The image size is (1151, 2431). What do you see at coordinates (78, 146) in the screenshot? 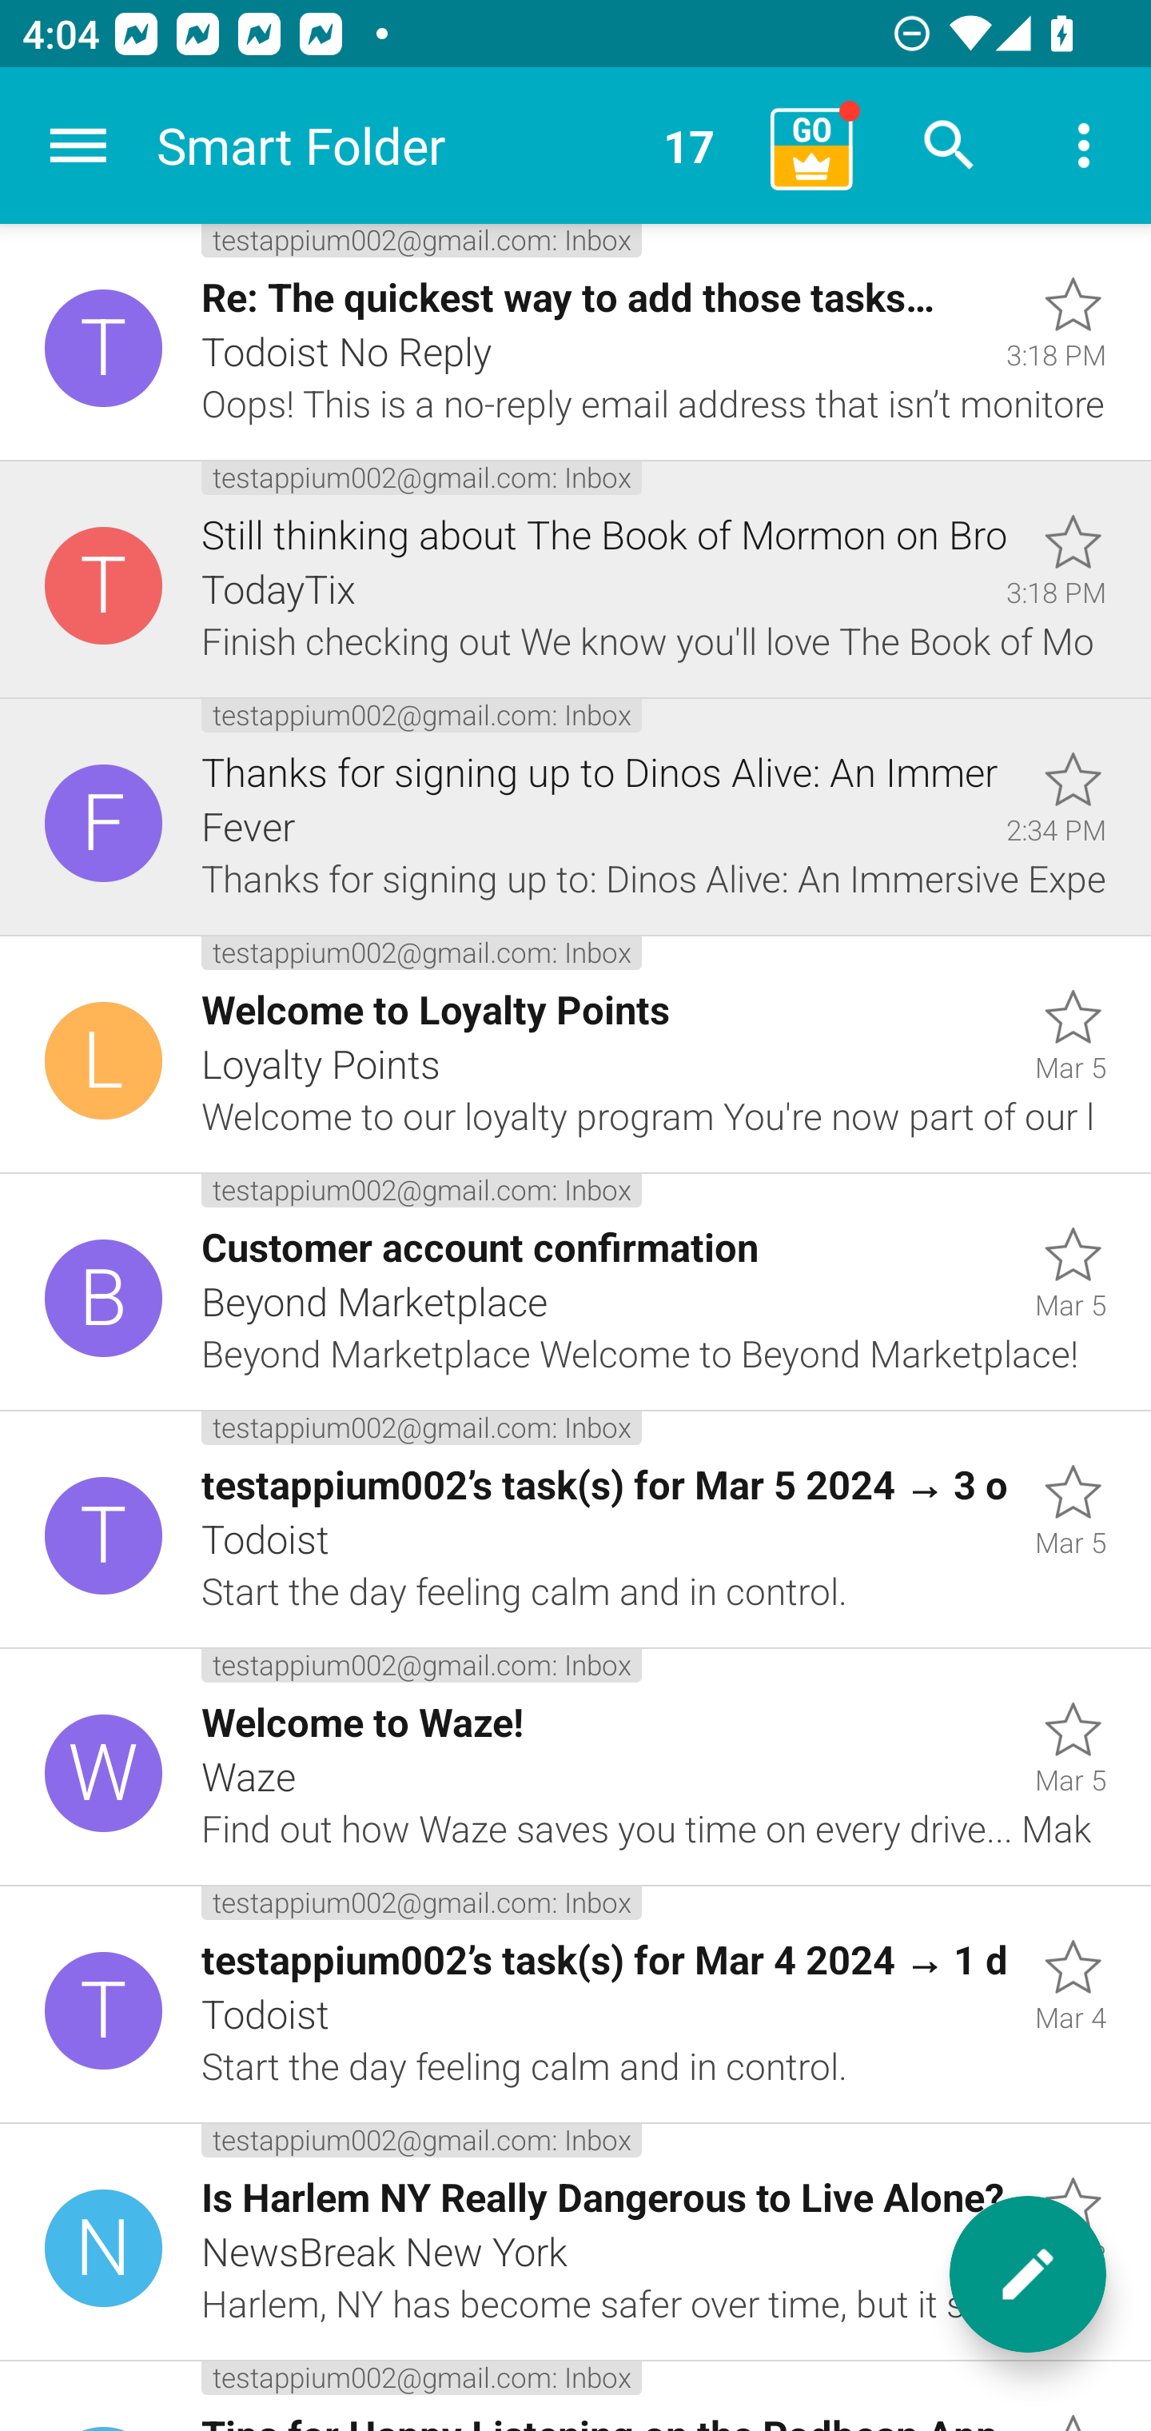
I see `Navigate up` at bounding box center [78, 146].